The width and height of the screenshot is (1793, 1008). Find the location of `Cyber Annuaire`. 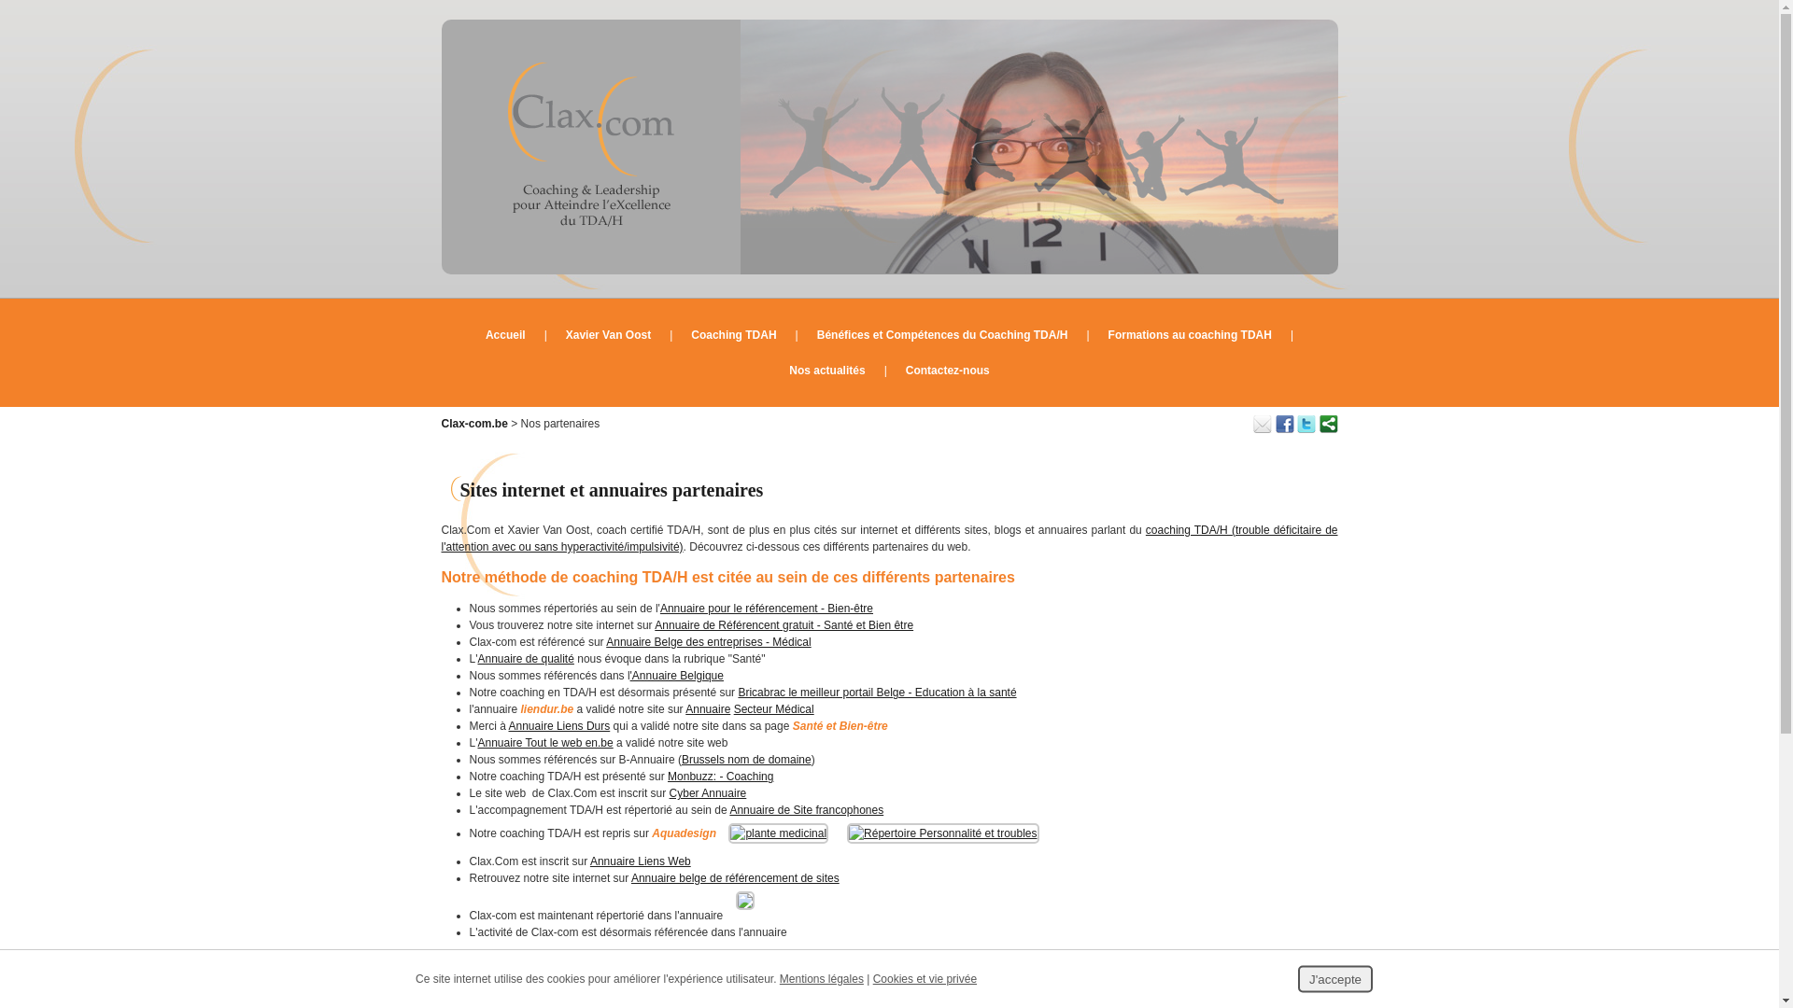

Cyber Annuaire is located at coordinates (708, 793).